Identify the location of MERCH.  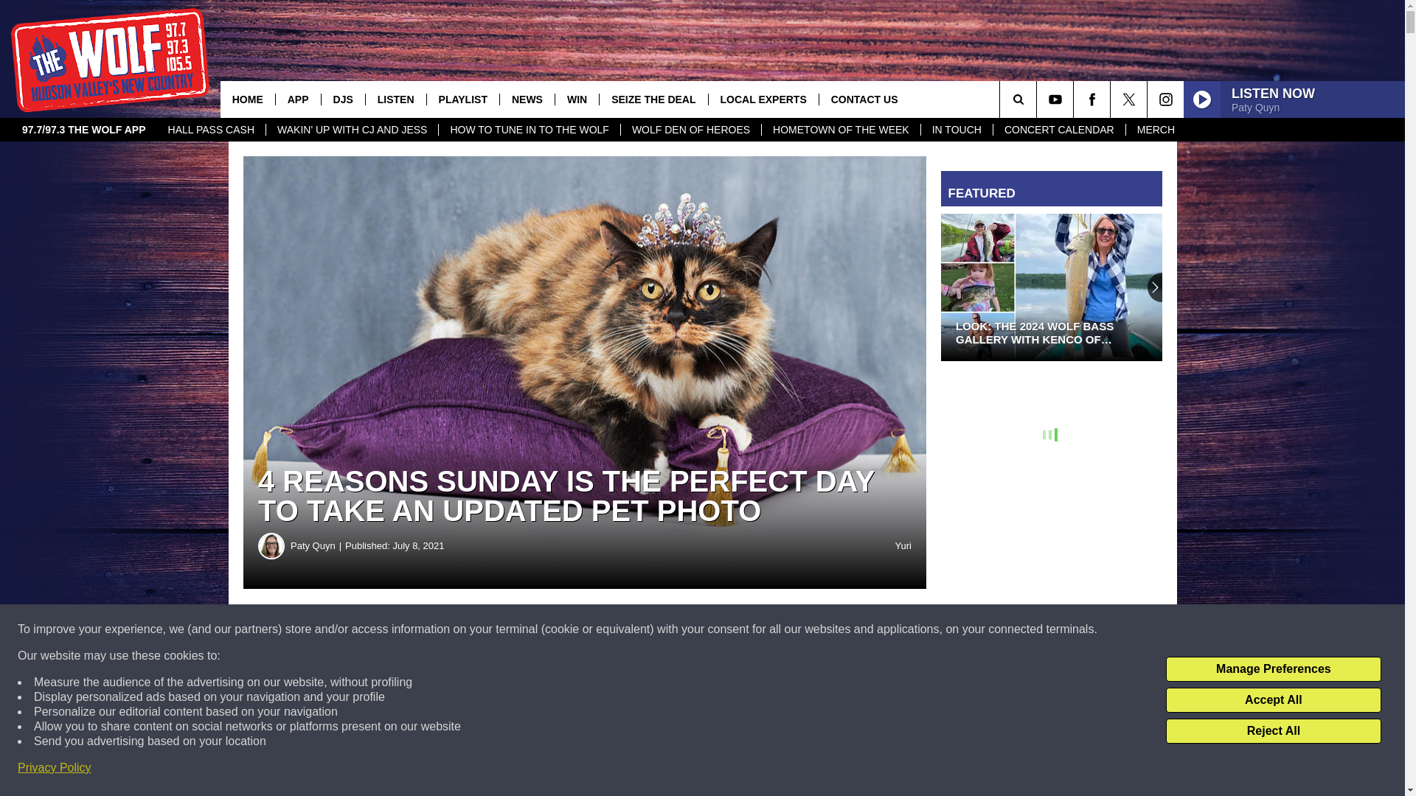
(1156, 130).